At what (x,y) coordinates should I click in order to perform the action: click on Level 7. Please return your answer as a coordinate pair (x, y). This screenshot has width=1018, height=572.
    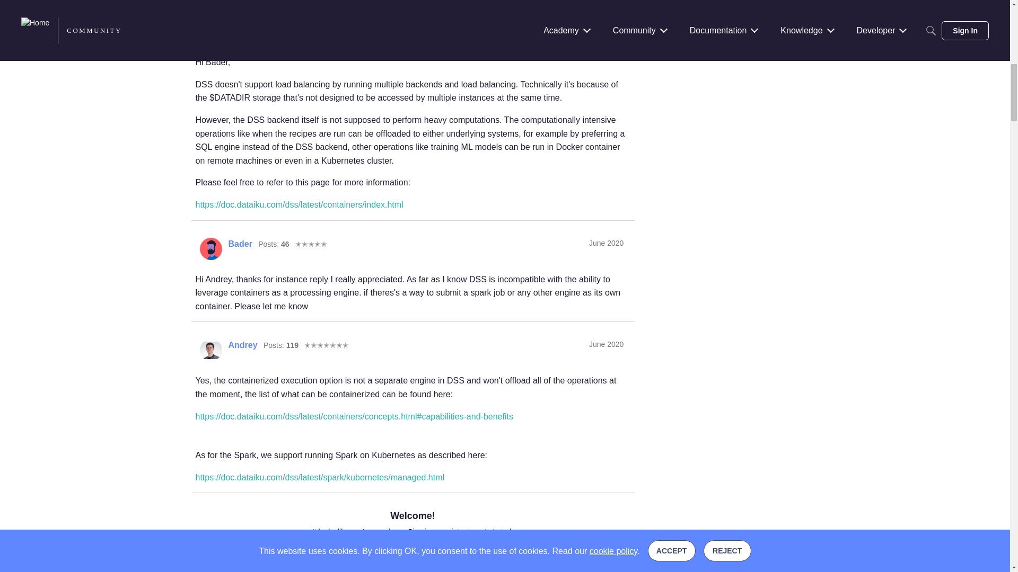
    Looking at the image, I should click on (327, 26).